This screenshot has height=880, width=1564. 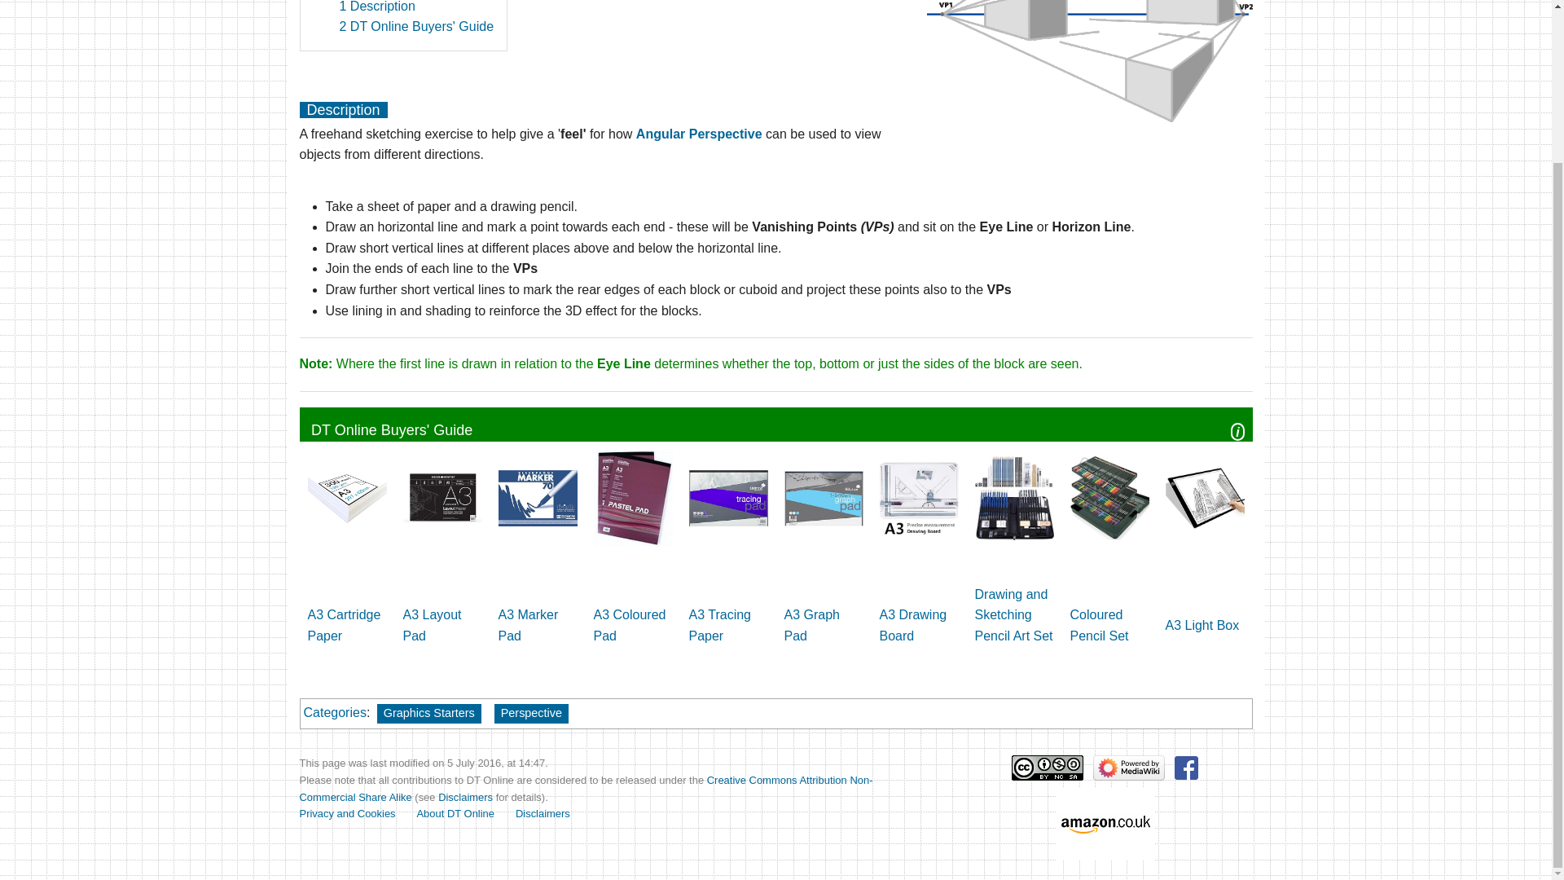 I want to click on Recent changes, so click(x=1484, y=86).